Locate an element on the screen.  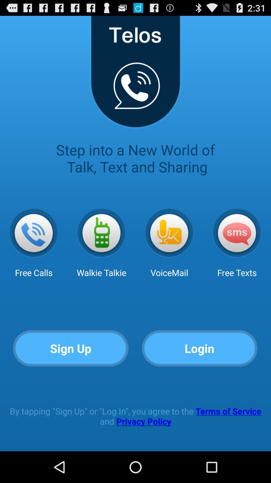
click the item at the bottom right corner is located at coordinates (200, 349).